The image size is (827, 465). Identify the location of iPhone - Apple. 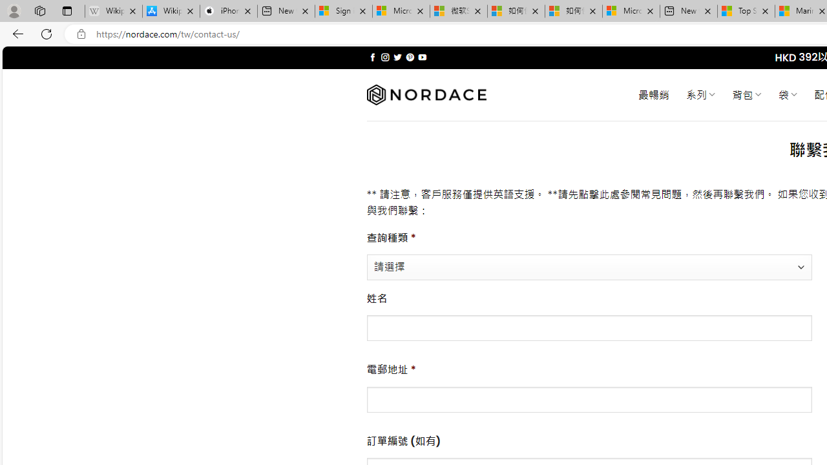
(229, 12).